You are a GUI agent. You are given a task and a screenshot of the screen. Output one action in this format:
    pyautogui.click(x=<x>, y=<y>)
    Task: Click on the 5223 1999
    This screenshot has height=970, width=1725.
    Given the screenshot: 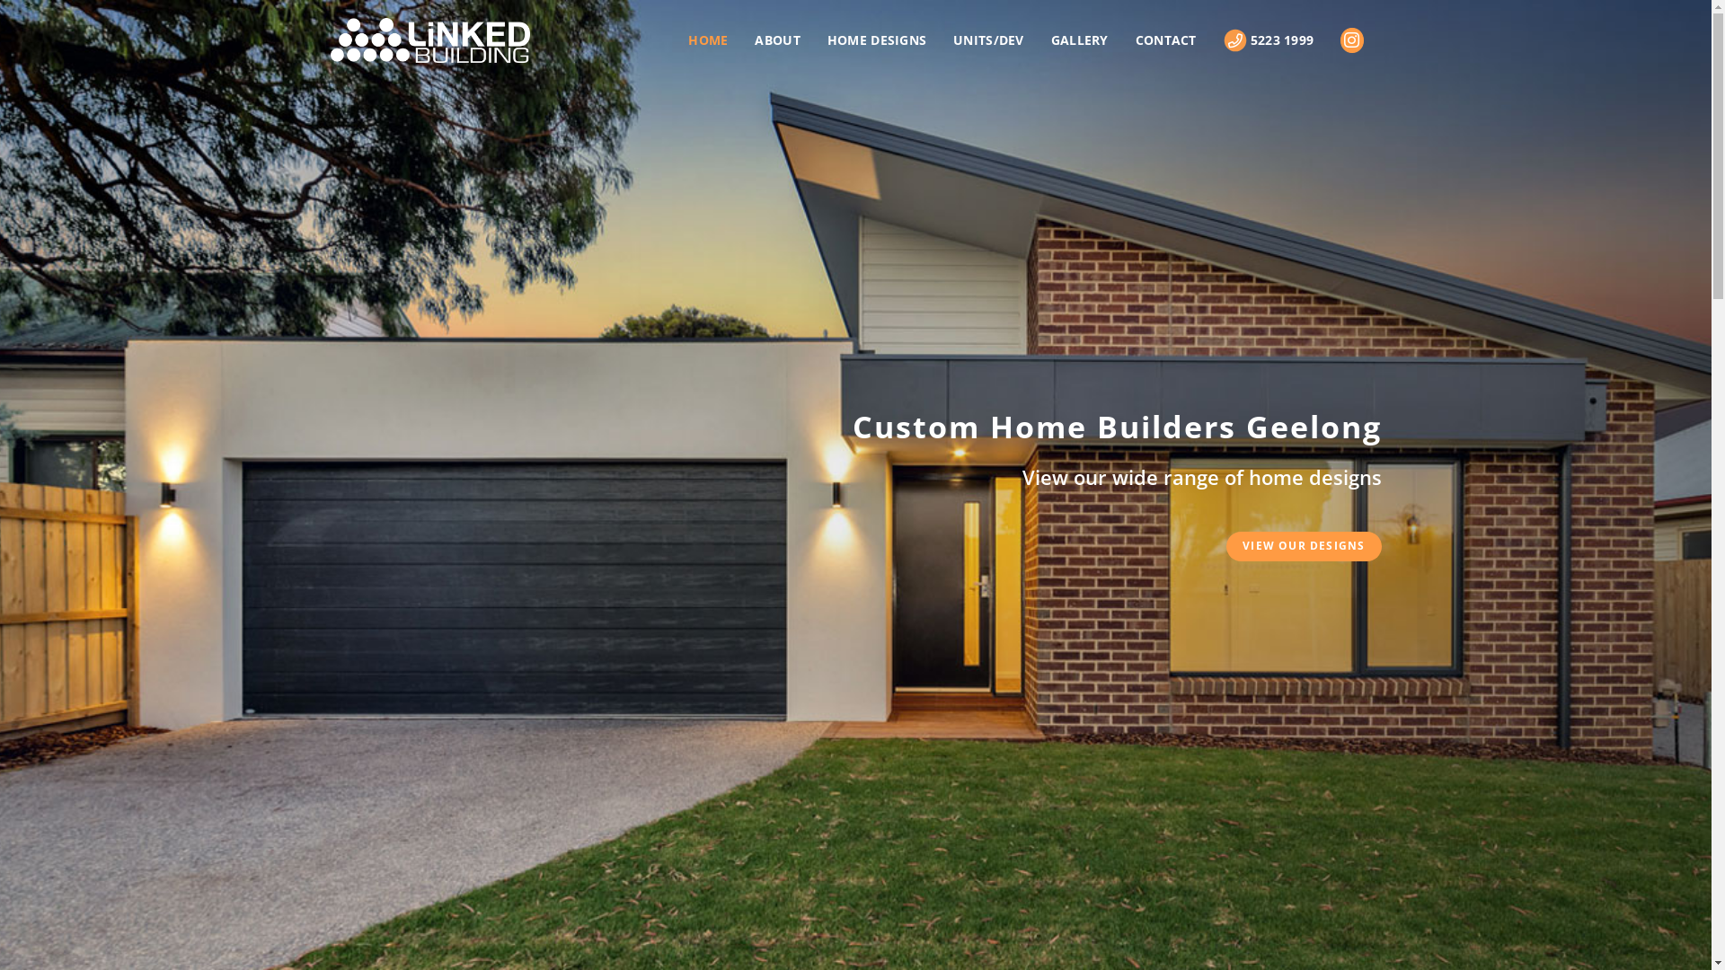 What is the action you would take?
    pyautogui.click(x=1269, y=40)
    